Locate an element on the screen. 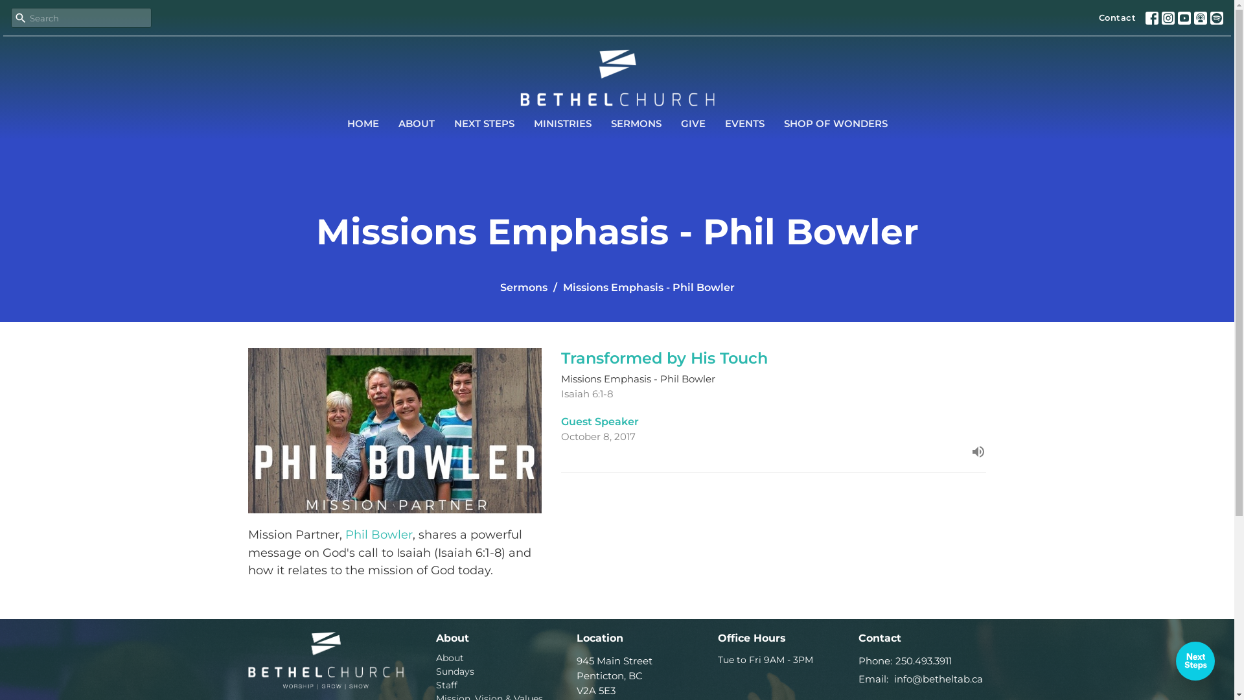 The image size is (1244, 700). SHOP OF WONDERS is located at coordinates (836, 123).